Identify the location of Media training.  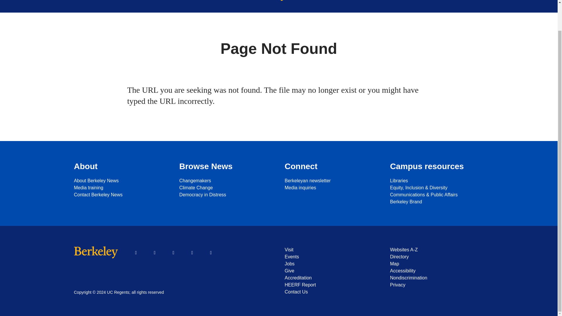
(121, 188).